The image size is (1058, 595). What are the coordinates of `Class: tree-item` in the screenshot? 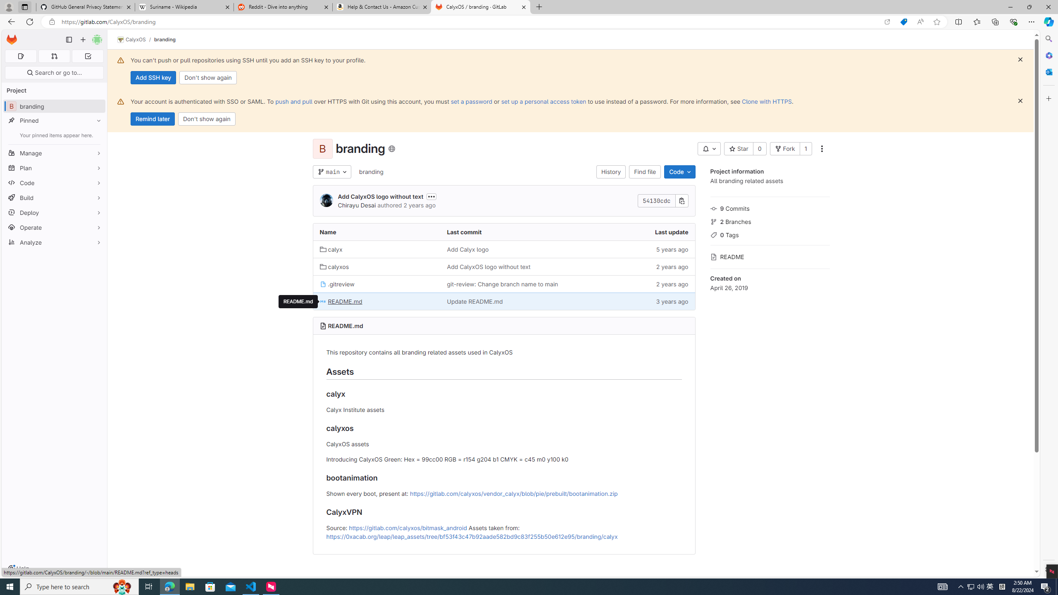 It's located at (504, 301).